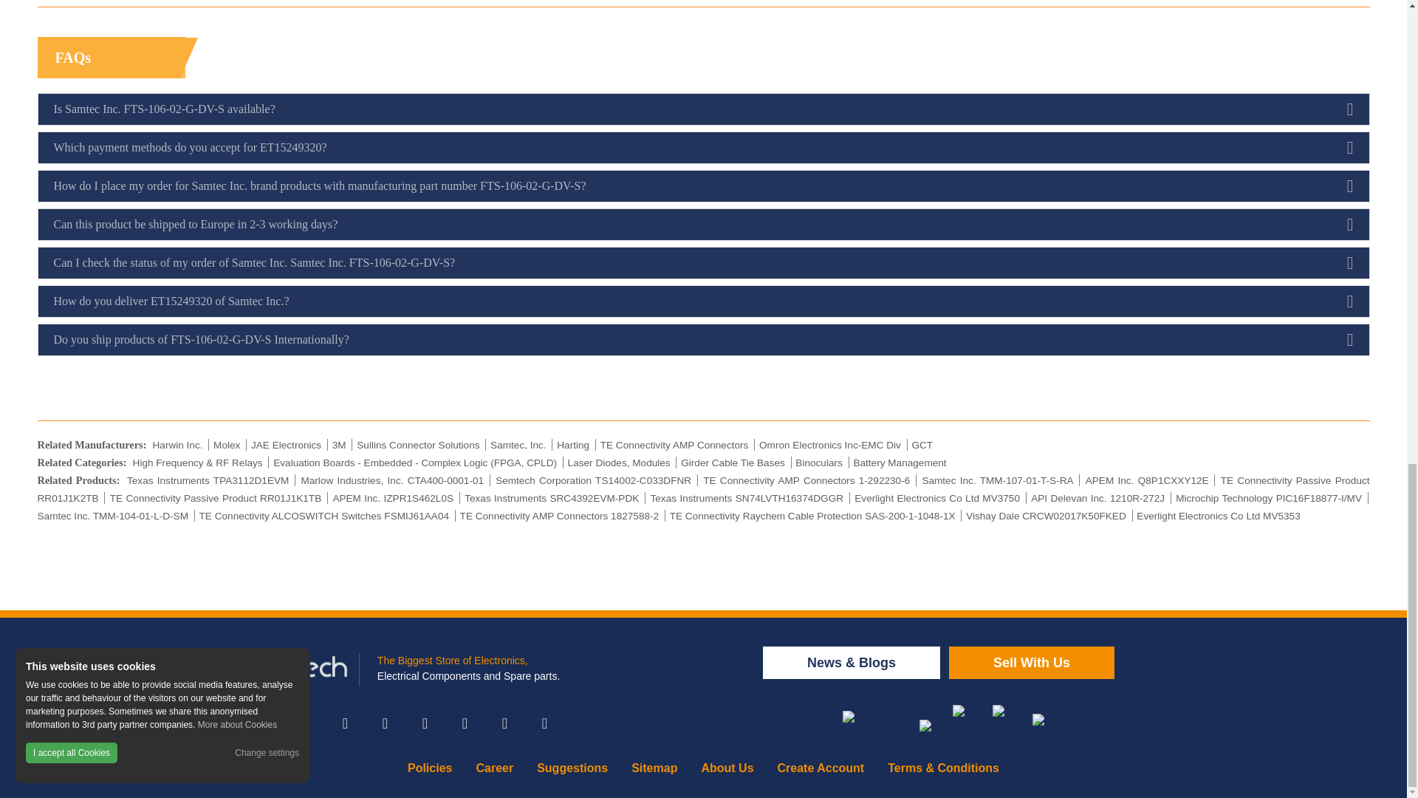 This screenshot has width=1418, height=798. What do you see at coordinates (504, 723) in the screenshot?
I see `Pinterest` at bounding box center [504, 723].